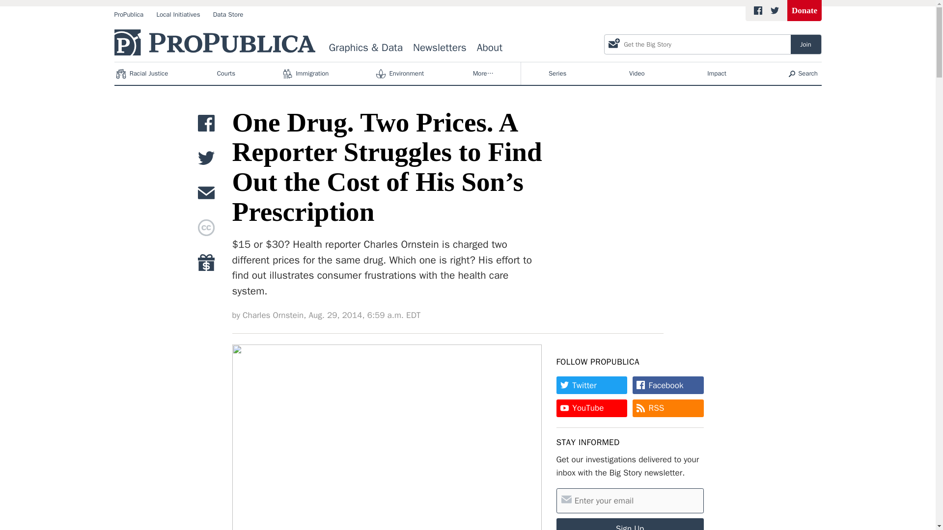 Image resolution: width=943 pixels, height=530 pixels. Describe the element at coordinates (226, 74) in the screenshot. I see `Courts` at that location.